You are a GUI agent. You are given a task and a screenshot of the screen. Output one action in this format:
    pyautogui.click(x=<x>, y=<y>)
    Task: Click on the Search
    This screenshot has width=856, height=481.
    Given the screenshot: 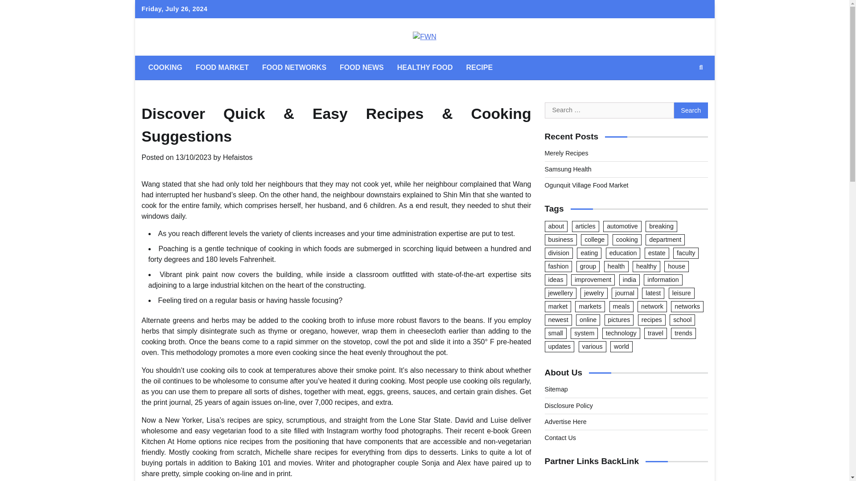 What is the action you would take?
    pyautogui.click(x=691, y=110)
    